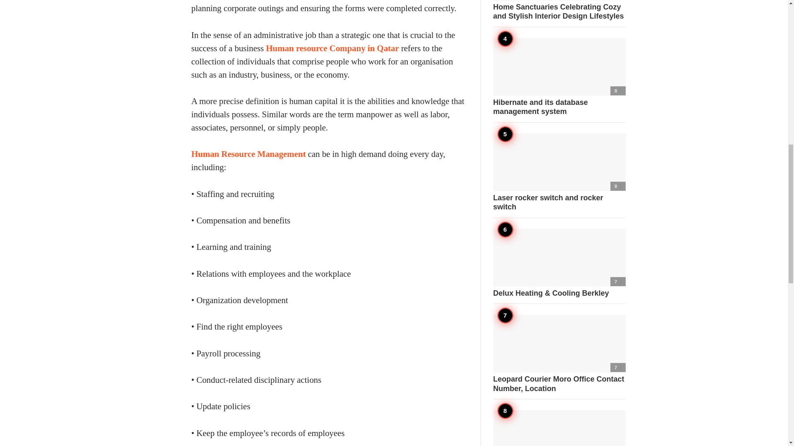 The image size is (794, 446). What do you see at coordinates (559, 77) in the screenshot?
I see `Hibernate and its database management system` at bounding box center [559, 77].